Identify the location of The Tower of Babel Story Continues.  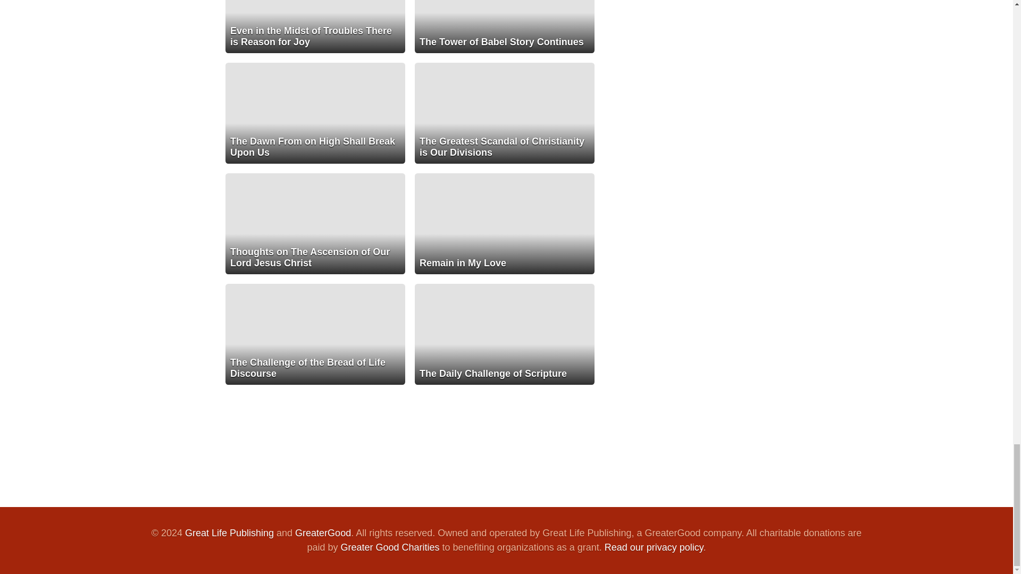
(504, 27).